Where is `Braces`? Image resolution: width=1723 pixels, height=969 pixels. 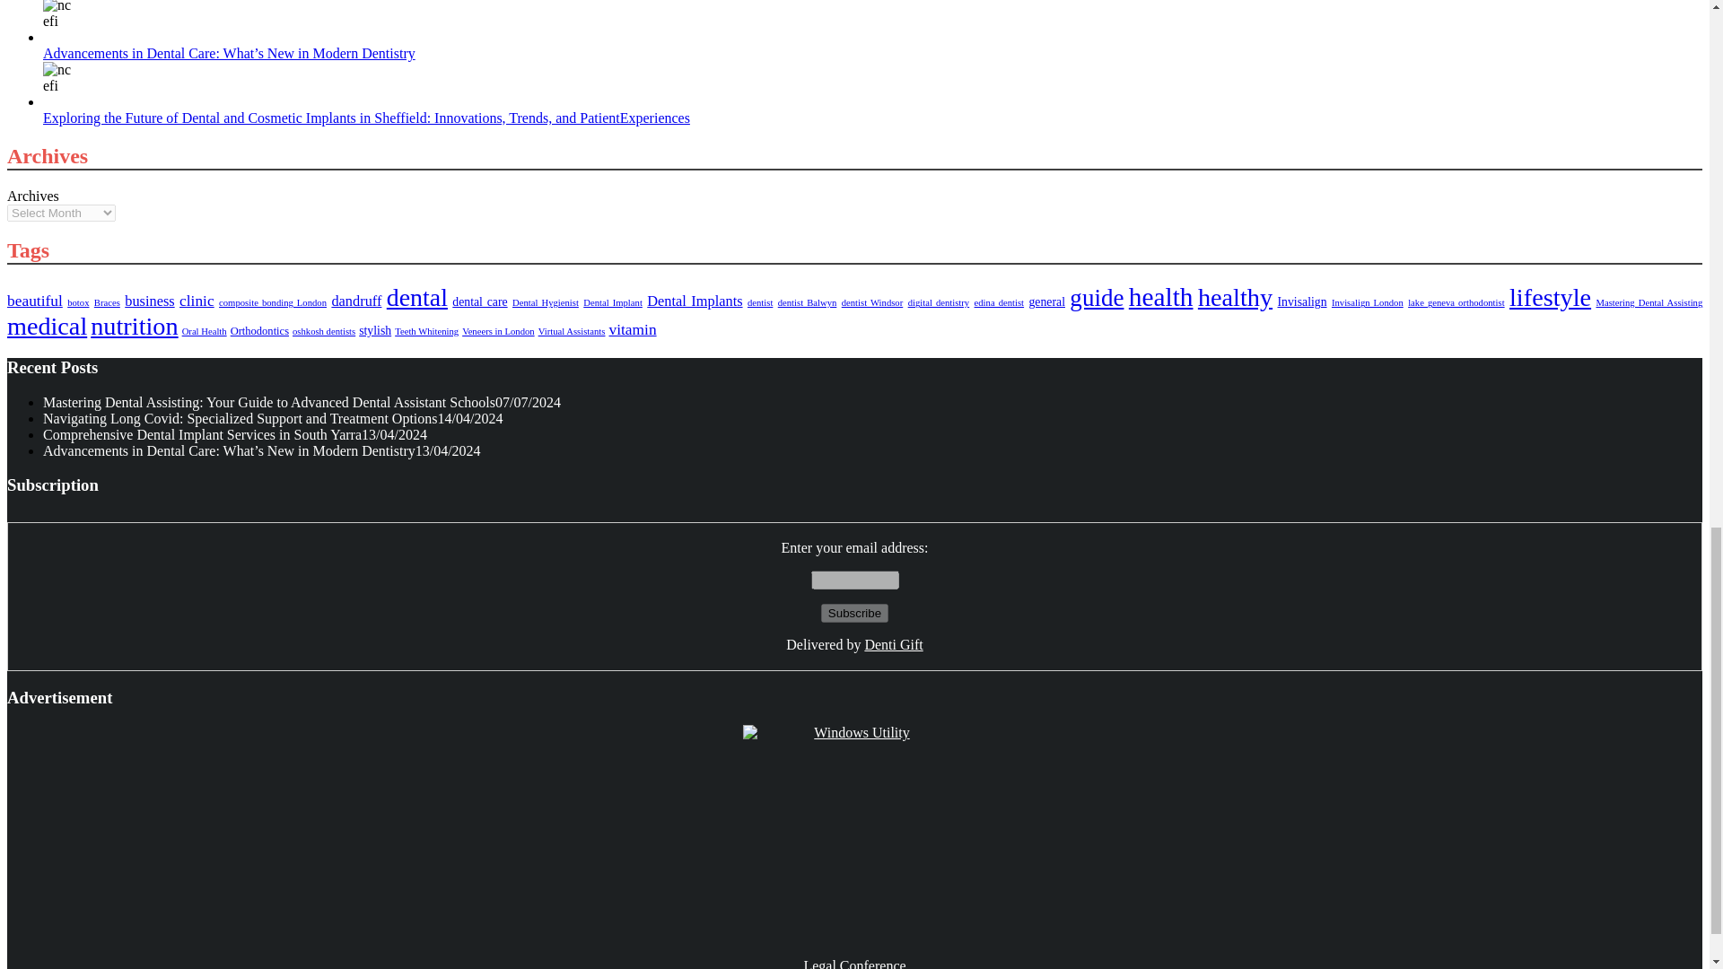
Braces is located at coordinates (108, 302).